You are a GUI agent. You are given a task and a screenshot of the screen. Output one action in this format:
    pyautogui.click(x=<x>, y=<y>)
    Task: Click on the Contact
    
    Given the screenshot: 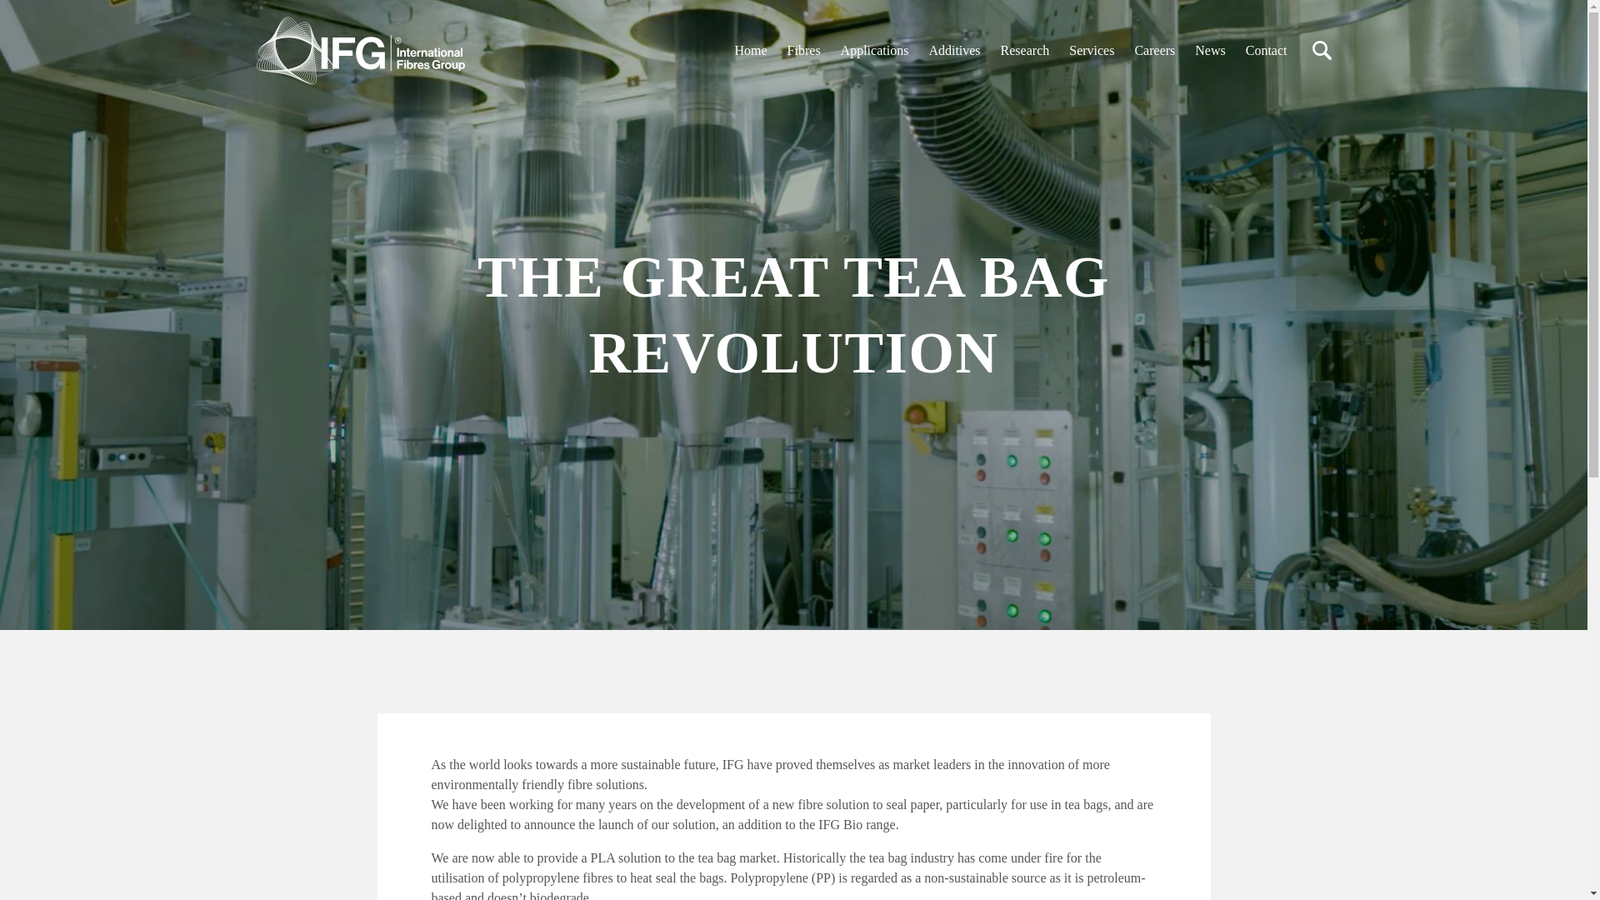 What is the action you would take?
    pyautogui.click(x=1267, y=50)
    